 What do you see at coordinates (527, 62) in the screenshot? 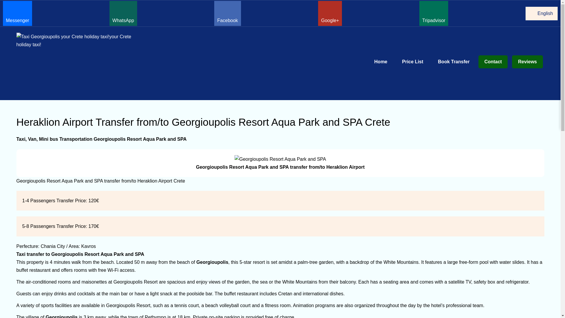
I see `Reviews` at bounding box center [527, 62].